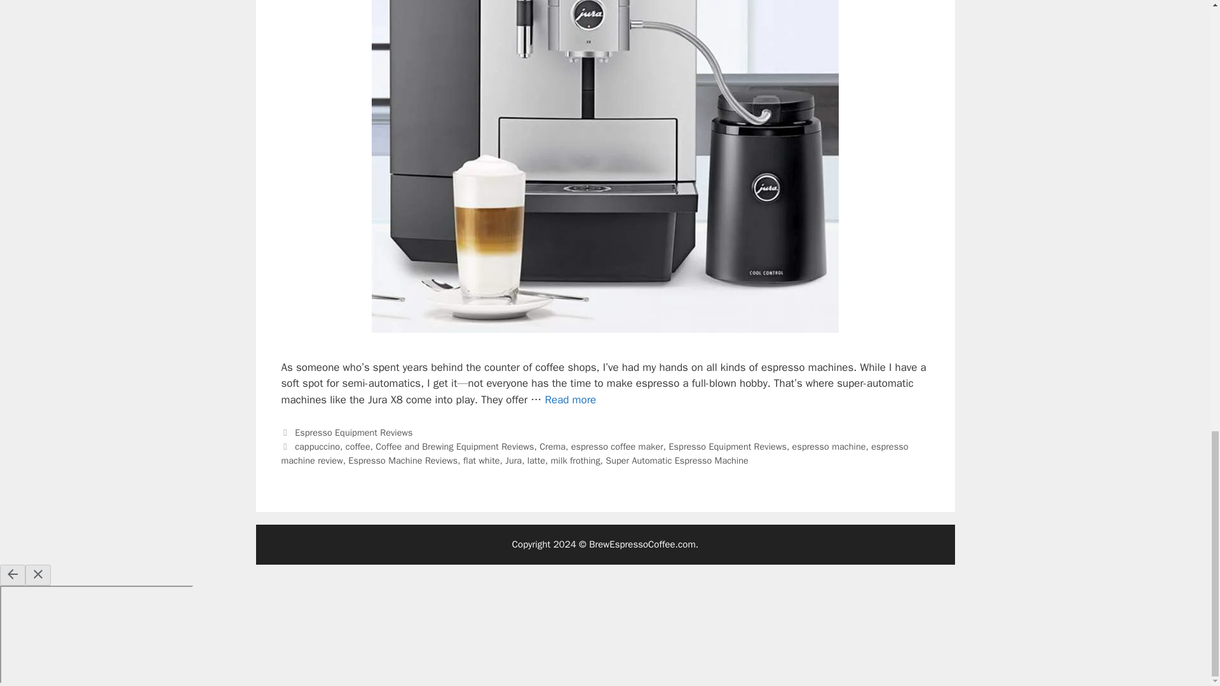  Describe the element at coordinates (570, 400) in the screenshot. I see `Jura X8 Review` at that location.